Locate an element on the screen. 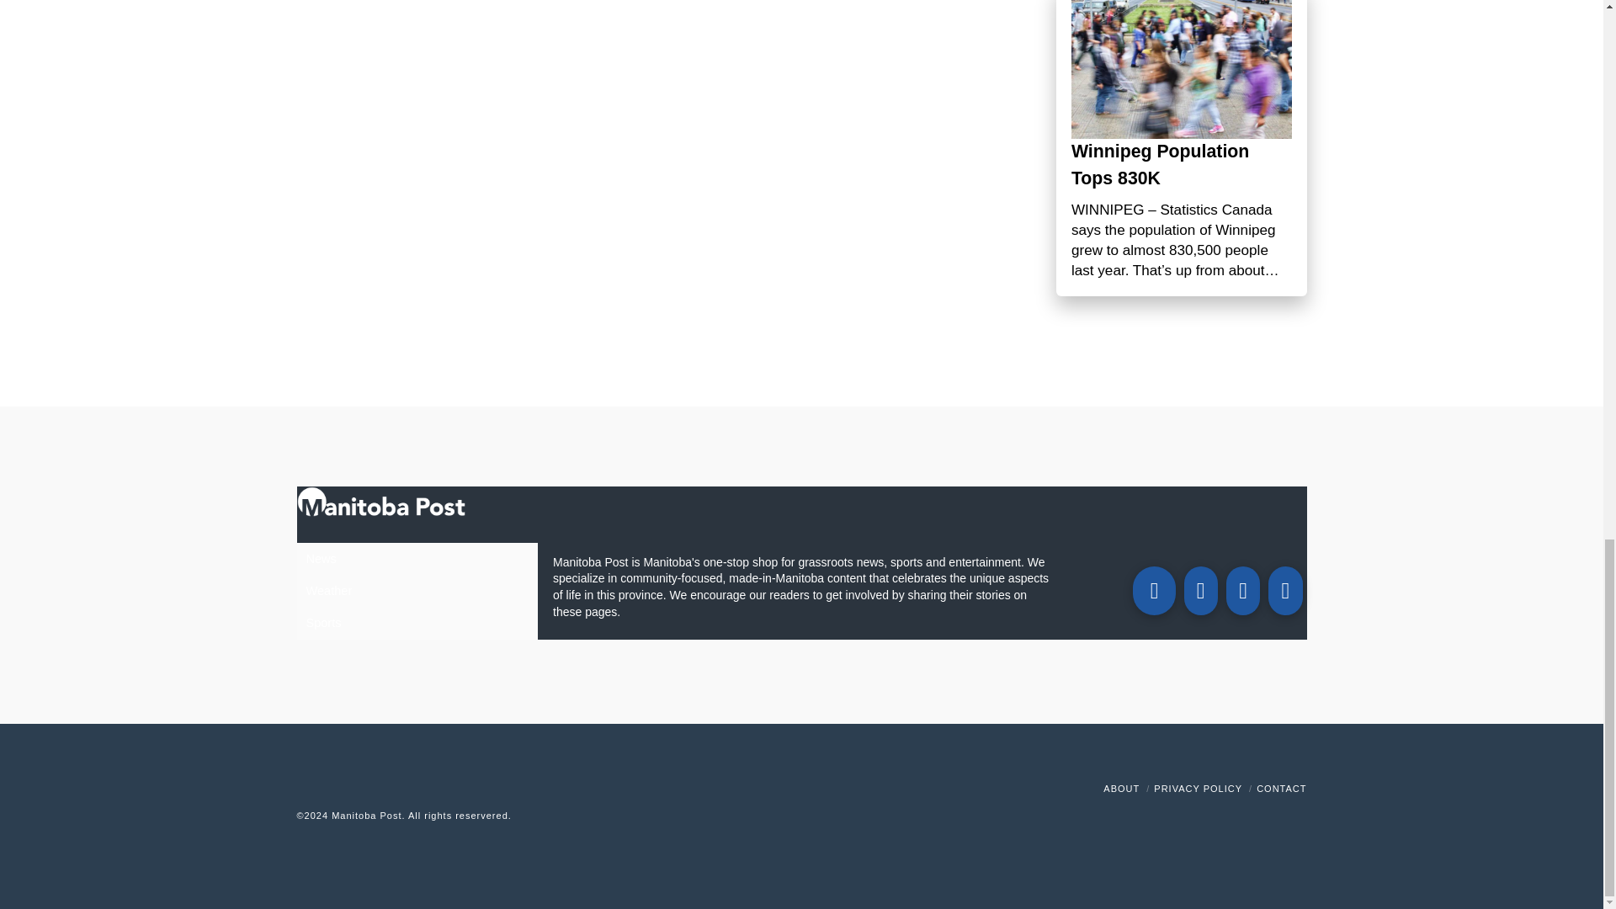 The image size is (1616, 909). Weather is located at coordinates (417, 591).